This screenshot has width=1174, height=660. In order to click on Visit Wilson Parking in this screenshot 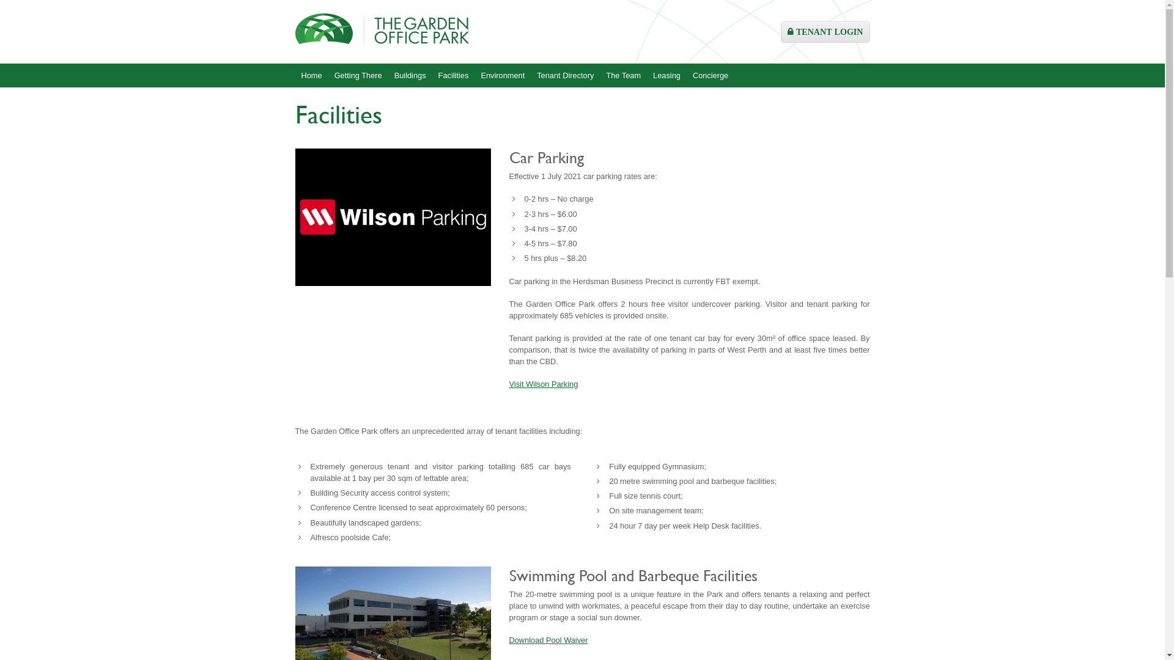, I will do `click(543, 384)`.